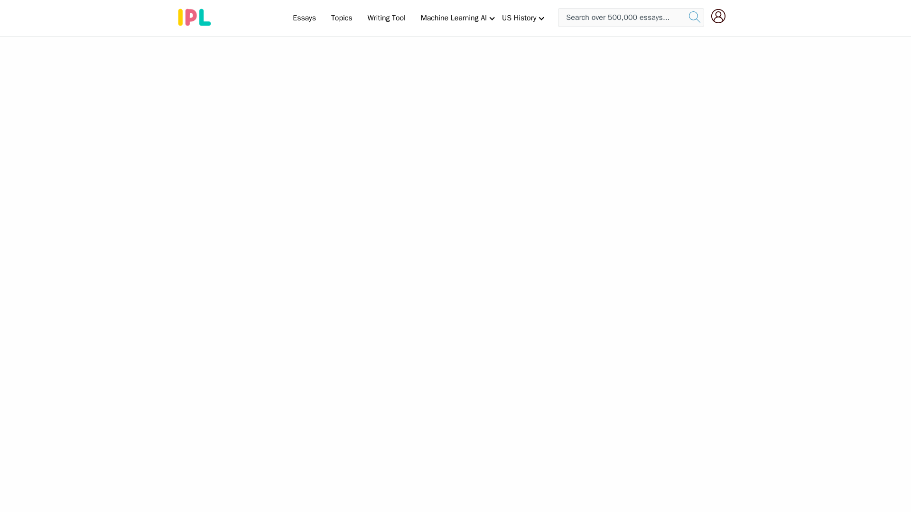  I want to click on Essays, so click(304, 18).